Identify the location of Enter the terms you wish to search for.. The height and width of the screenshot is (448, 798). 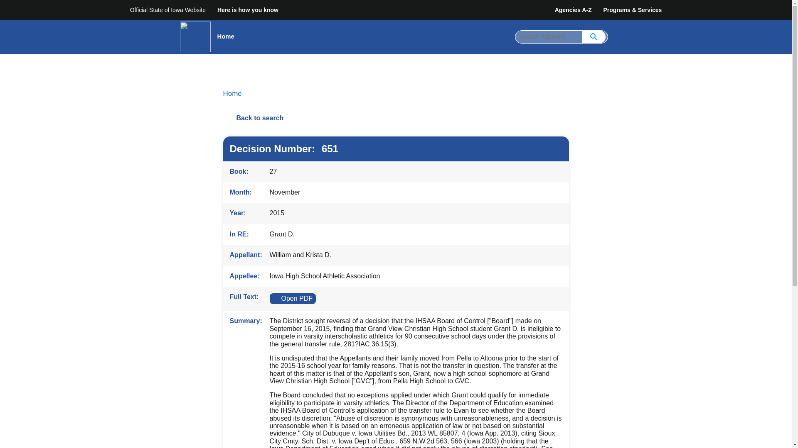
(561, 37).